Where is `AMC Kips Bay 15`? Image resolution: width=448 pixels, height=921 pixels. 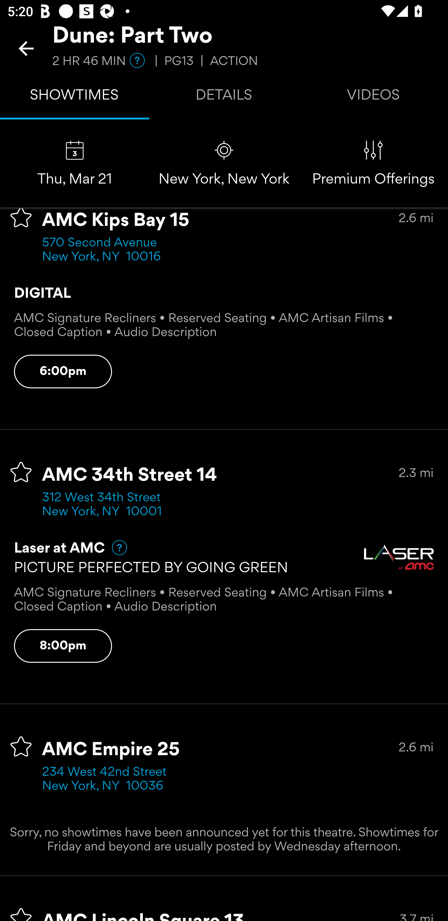
AMC Kips Bay 15 is located at coordinates (116, 220).